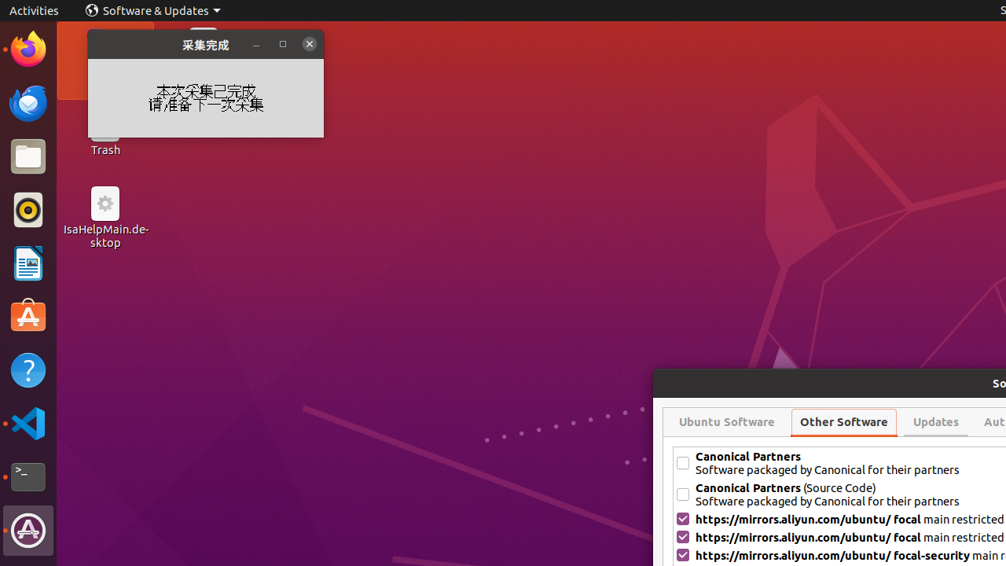 The width and height of the screenshot is (1006, 566). I want to click on Updates, so click(936, 422).